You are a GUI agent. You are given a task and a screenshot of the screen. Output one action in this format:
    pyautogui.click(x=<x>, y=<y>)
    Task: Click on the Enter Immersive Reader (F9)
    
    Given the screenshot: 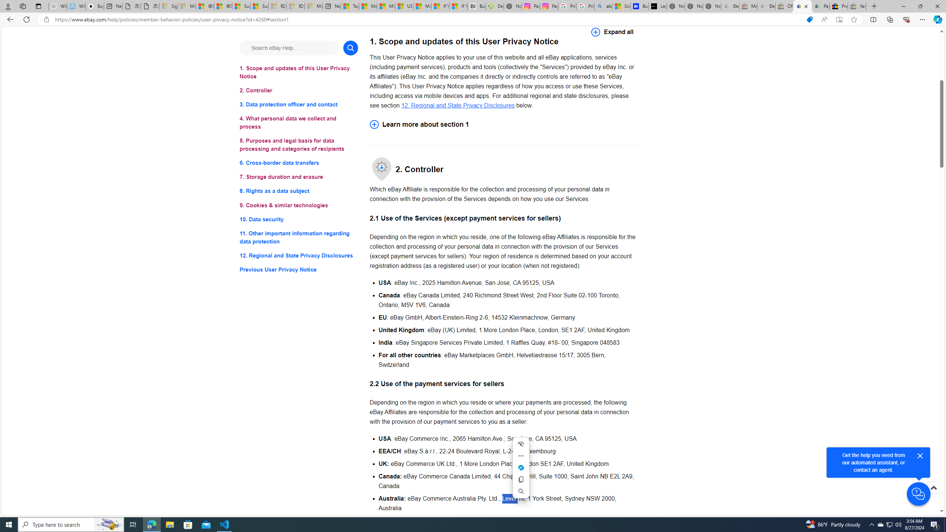 What is the action you would take?
    pyautogui.click(x=839, y=20)
    